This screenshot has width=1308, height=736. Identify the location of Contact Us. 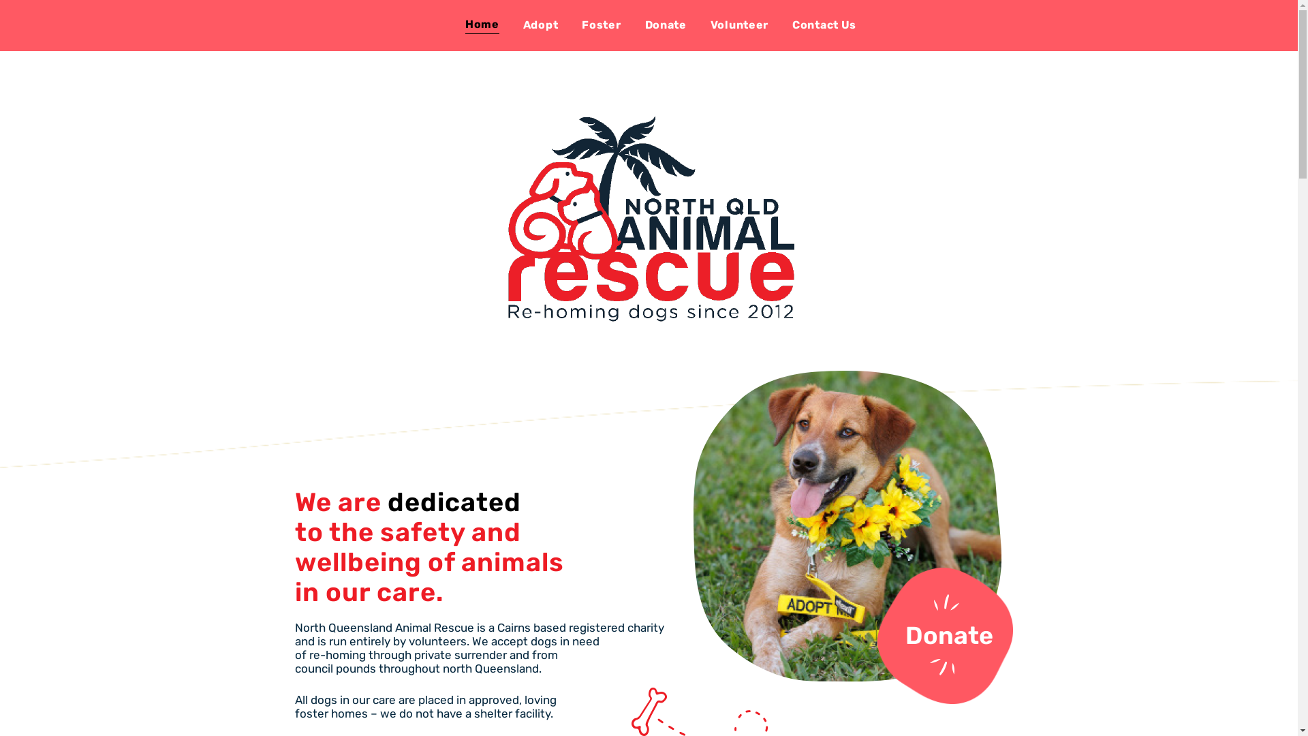
(824, 25).